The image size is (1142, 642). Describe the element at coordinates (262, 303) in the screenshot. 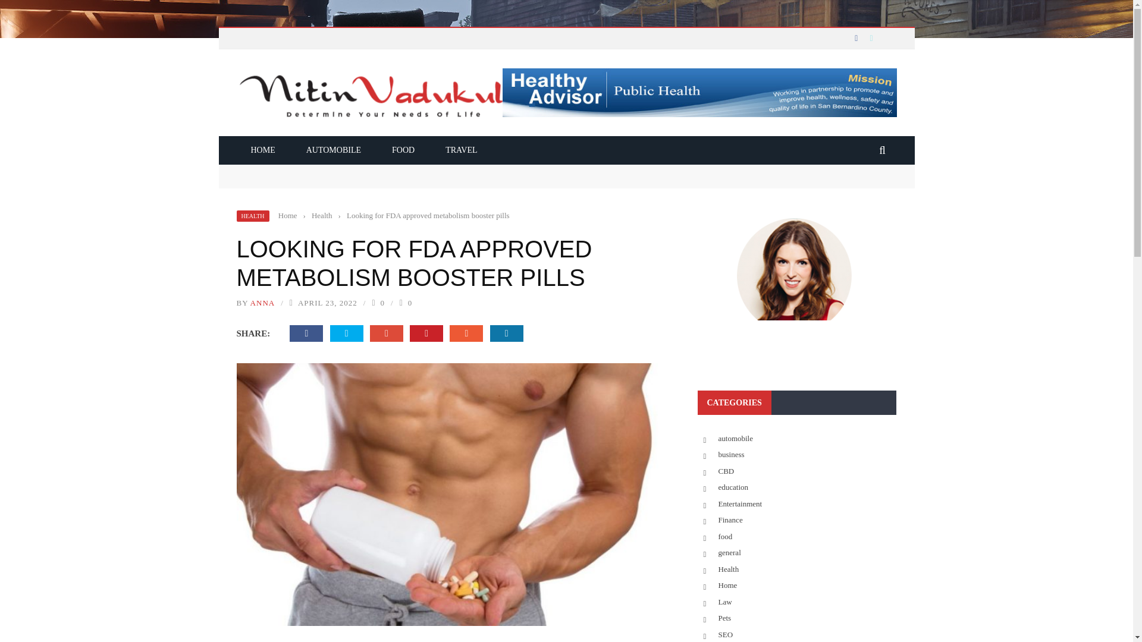

I see `ANNA` at that location.